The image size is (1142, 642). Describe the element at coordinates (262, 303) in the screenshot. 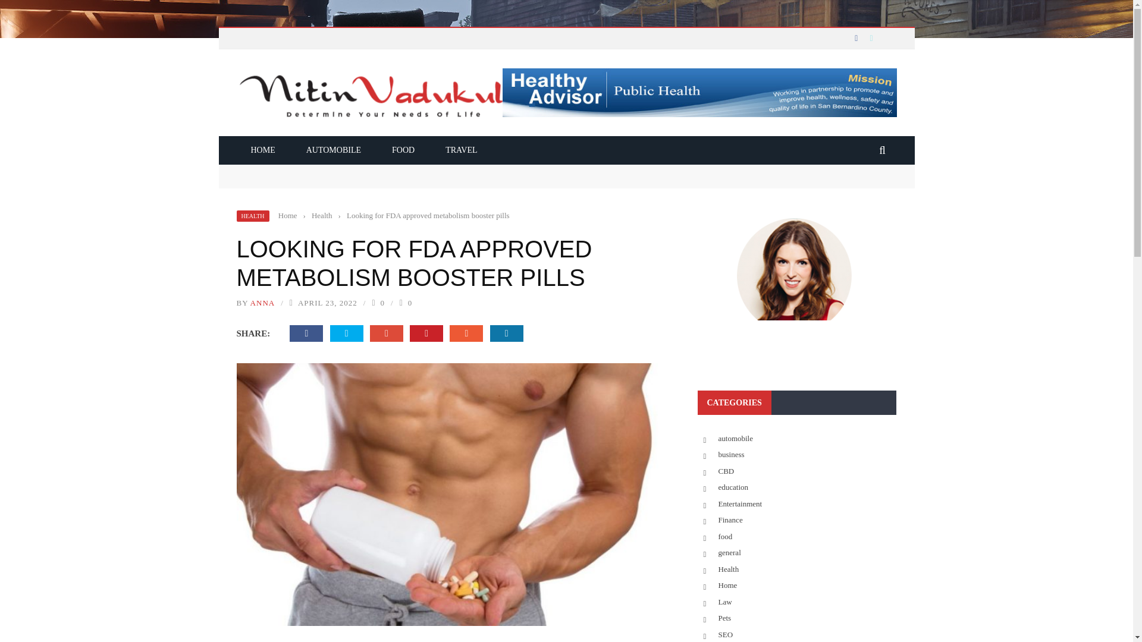

I see `ANNA` at that location.